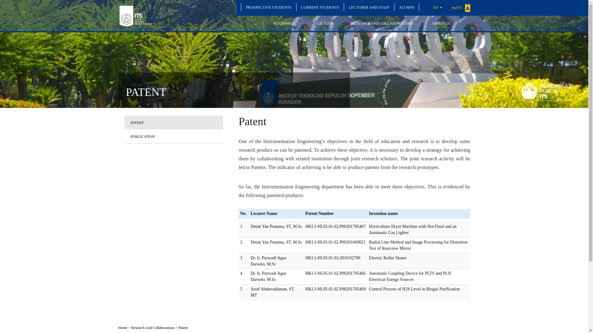 This screenshot has width=593, height=333. I want to click on ACADEMICS, so click(284, 23).